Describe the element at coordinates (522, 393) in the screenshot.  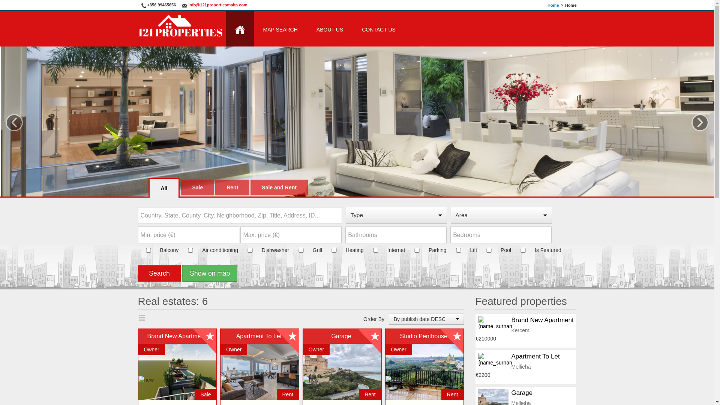
I see `Garage` at that location.